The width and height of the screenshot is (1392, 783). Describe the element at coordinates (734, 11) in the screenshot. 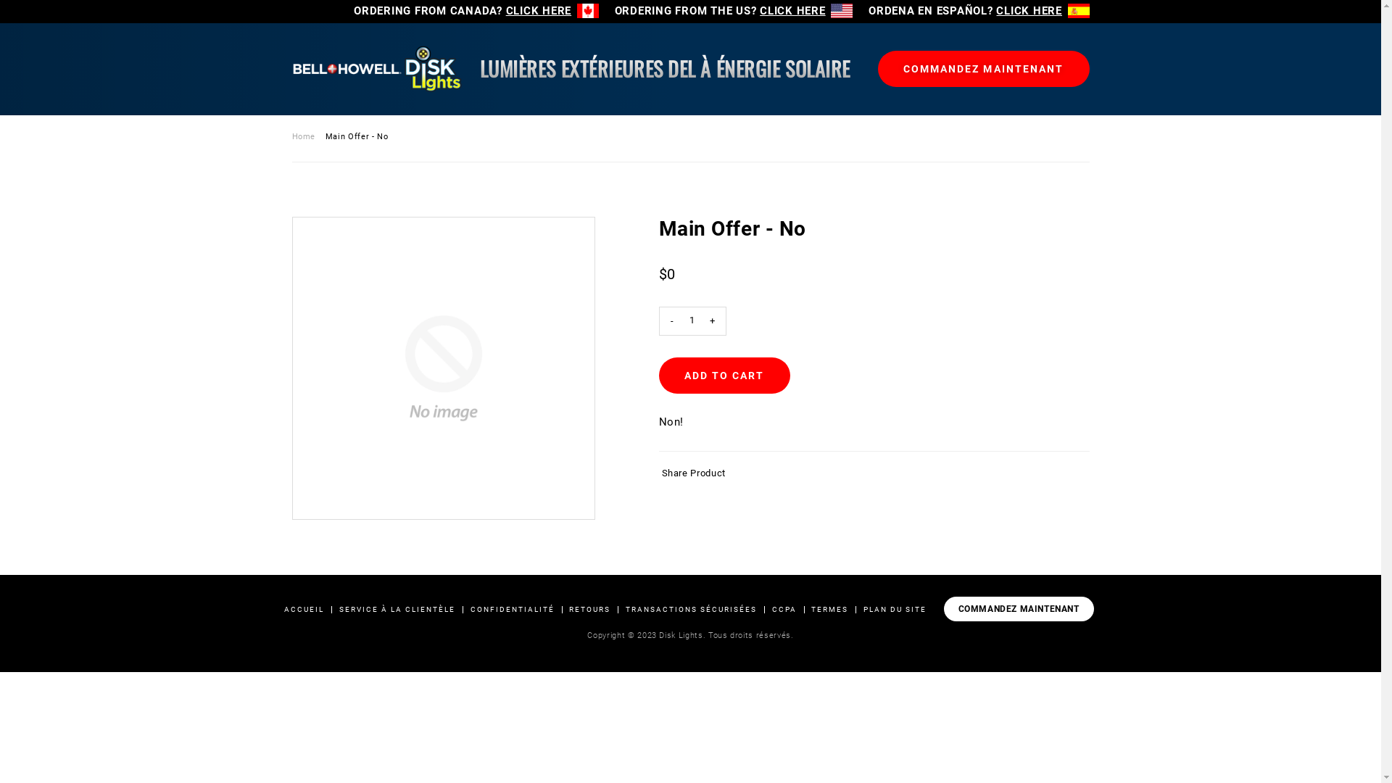

I see `ORDERING FROM THE US? CLICK HERE` at that location.